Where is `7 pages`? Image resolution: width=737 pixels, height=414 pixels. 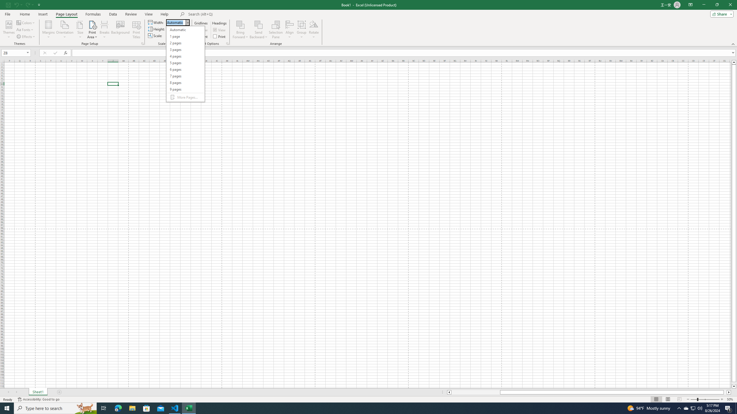 7 pages is located at coordinates (185, 76).